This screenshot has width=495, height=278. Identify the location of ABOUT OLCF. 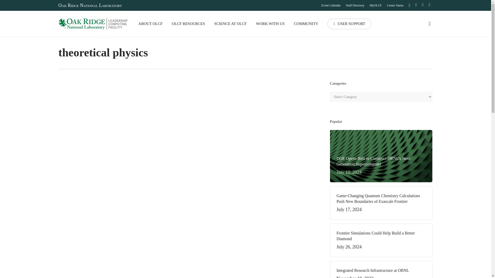
(151, 24).